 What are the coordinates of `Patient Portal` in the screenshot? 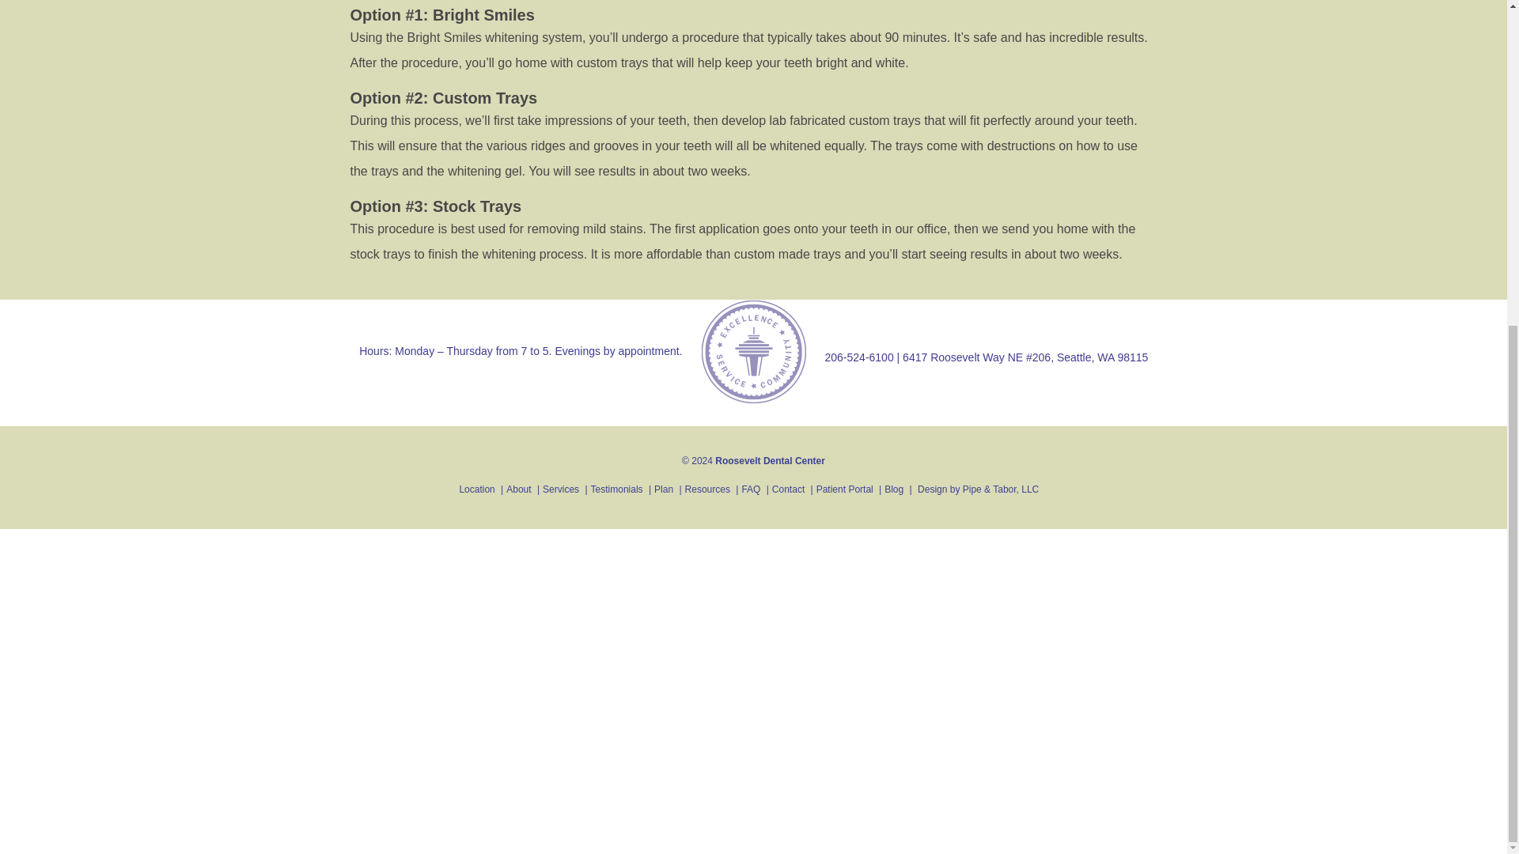 It's located at (845, 489).